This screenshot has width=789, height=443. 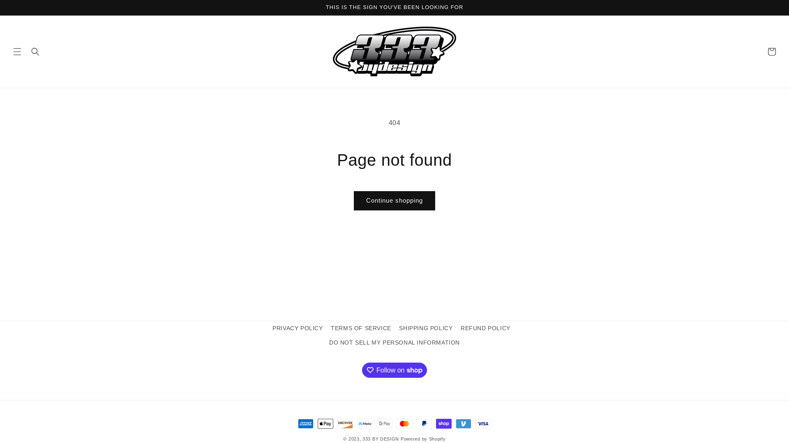 What do you see at coordinates (361, 328) in the screenshot?
I see `TERMS OF SERVICE` at bounding box center [361, 328].